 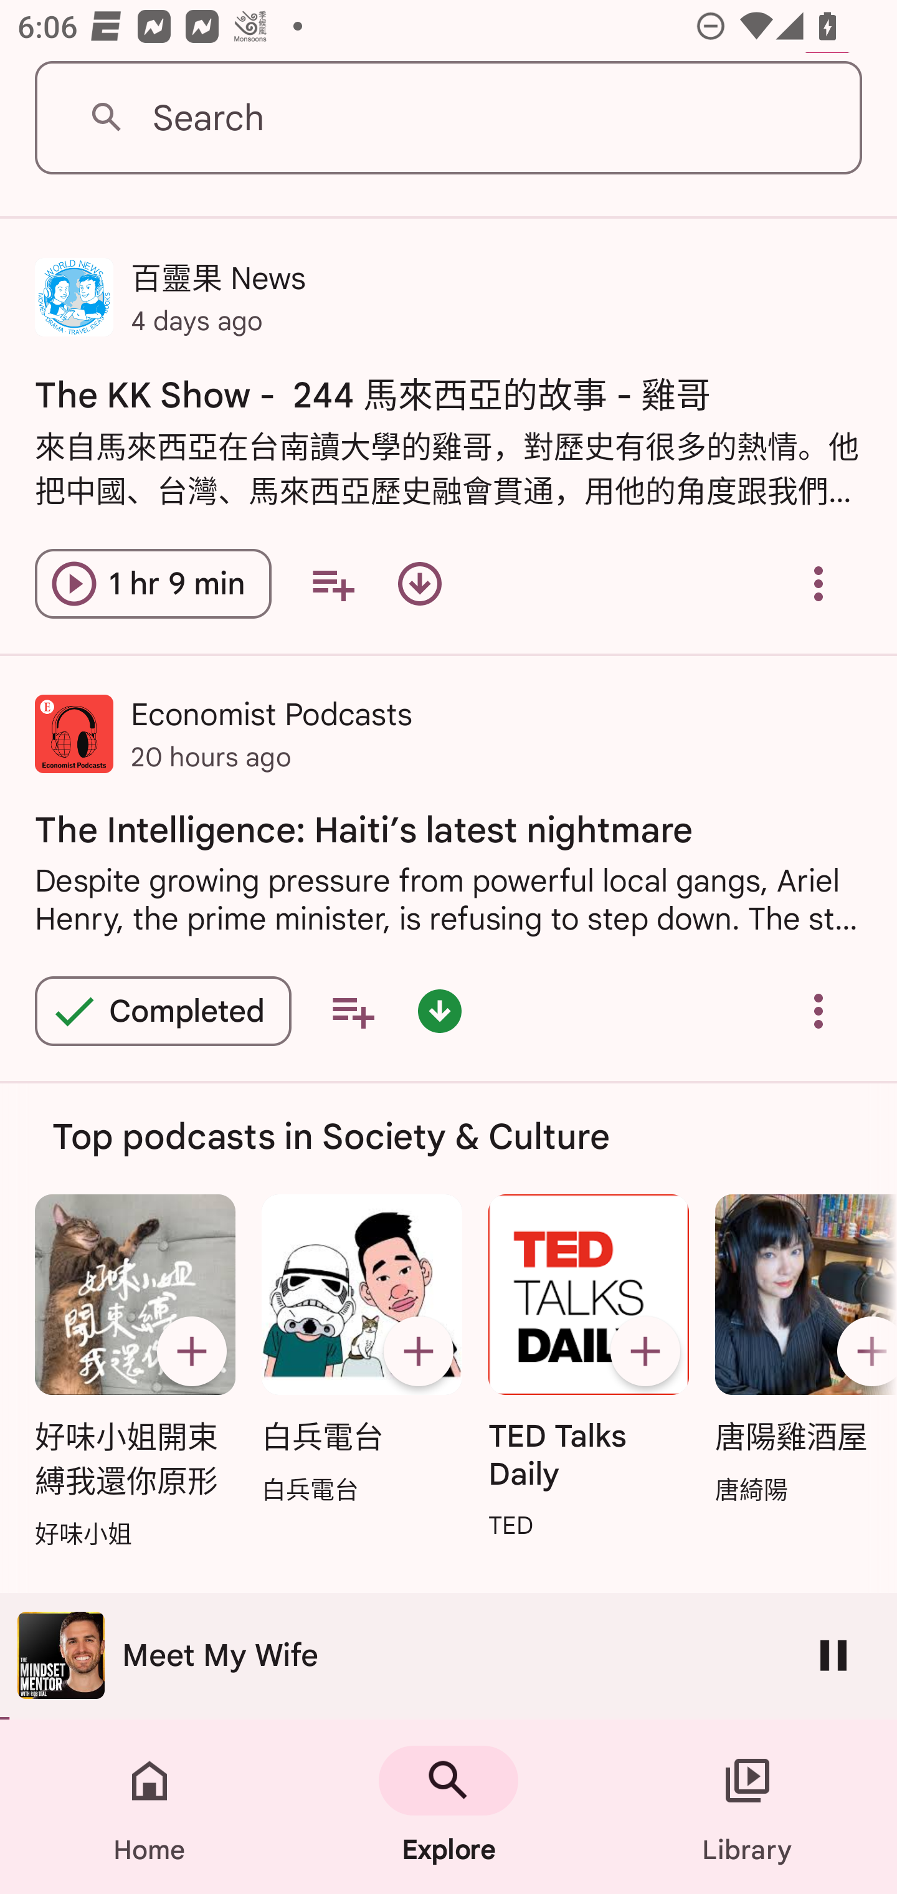 What do you see at coordinates (589, 1369) in the screenshot?
I see `TED Talks Daily Subscribe TED Talks Daily TED` at bounding box center [589, 1369].